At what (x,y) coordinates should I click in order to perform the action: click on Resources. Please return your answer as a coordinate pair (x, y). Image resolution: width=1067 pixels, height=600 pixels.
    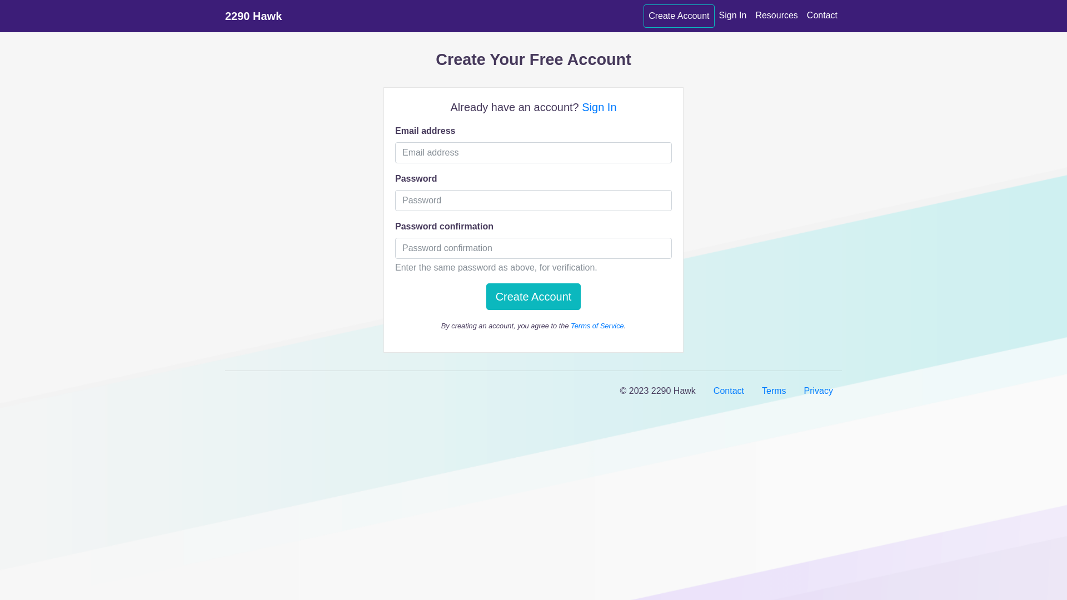
    Looking at the image, I should click on (776, 16).